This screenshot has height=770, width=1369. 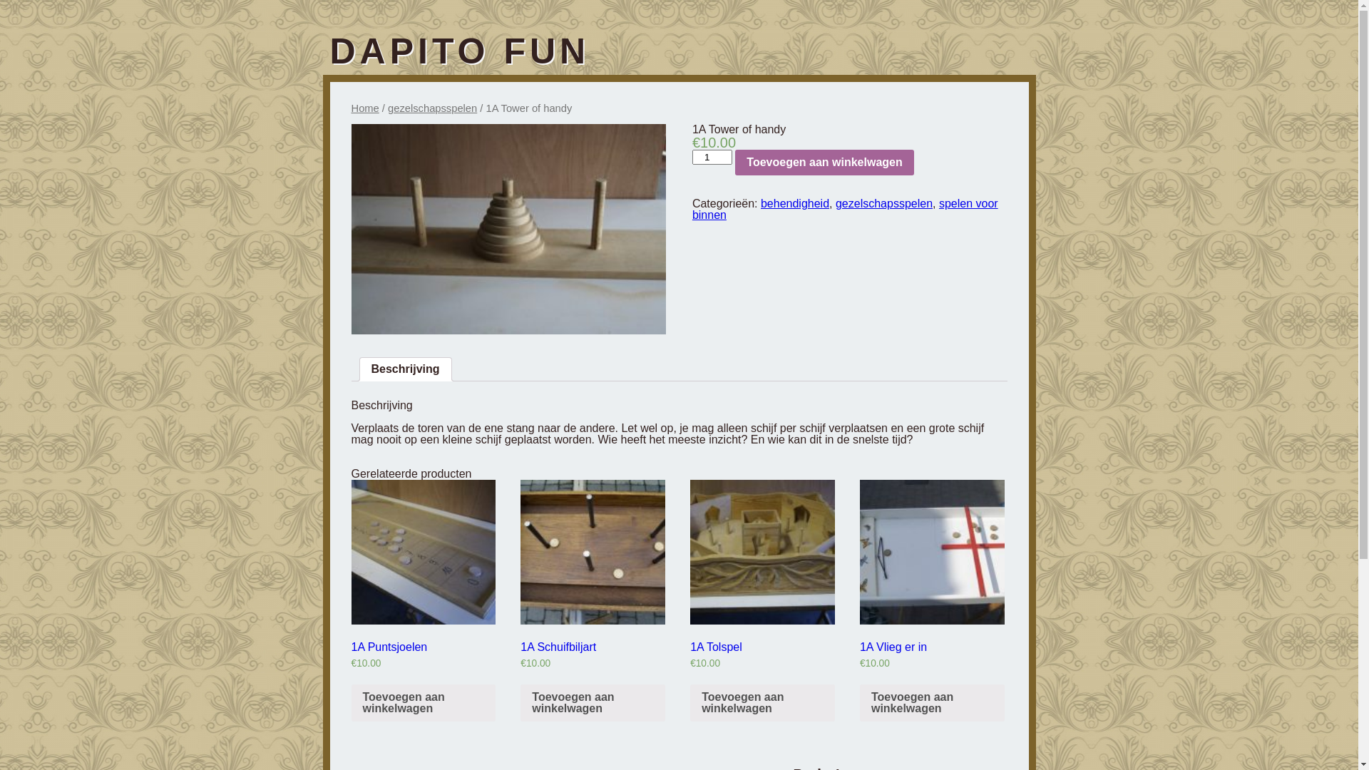 What do you see at coordinates (884, 204) in the screenshot?
I see `gezelschapsspelen` at bounding box center [884, 204].